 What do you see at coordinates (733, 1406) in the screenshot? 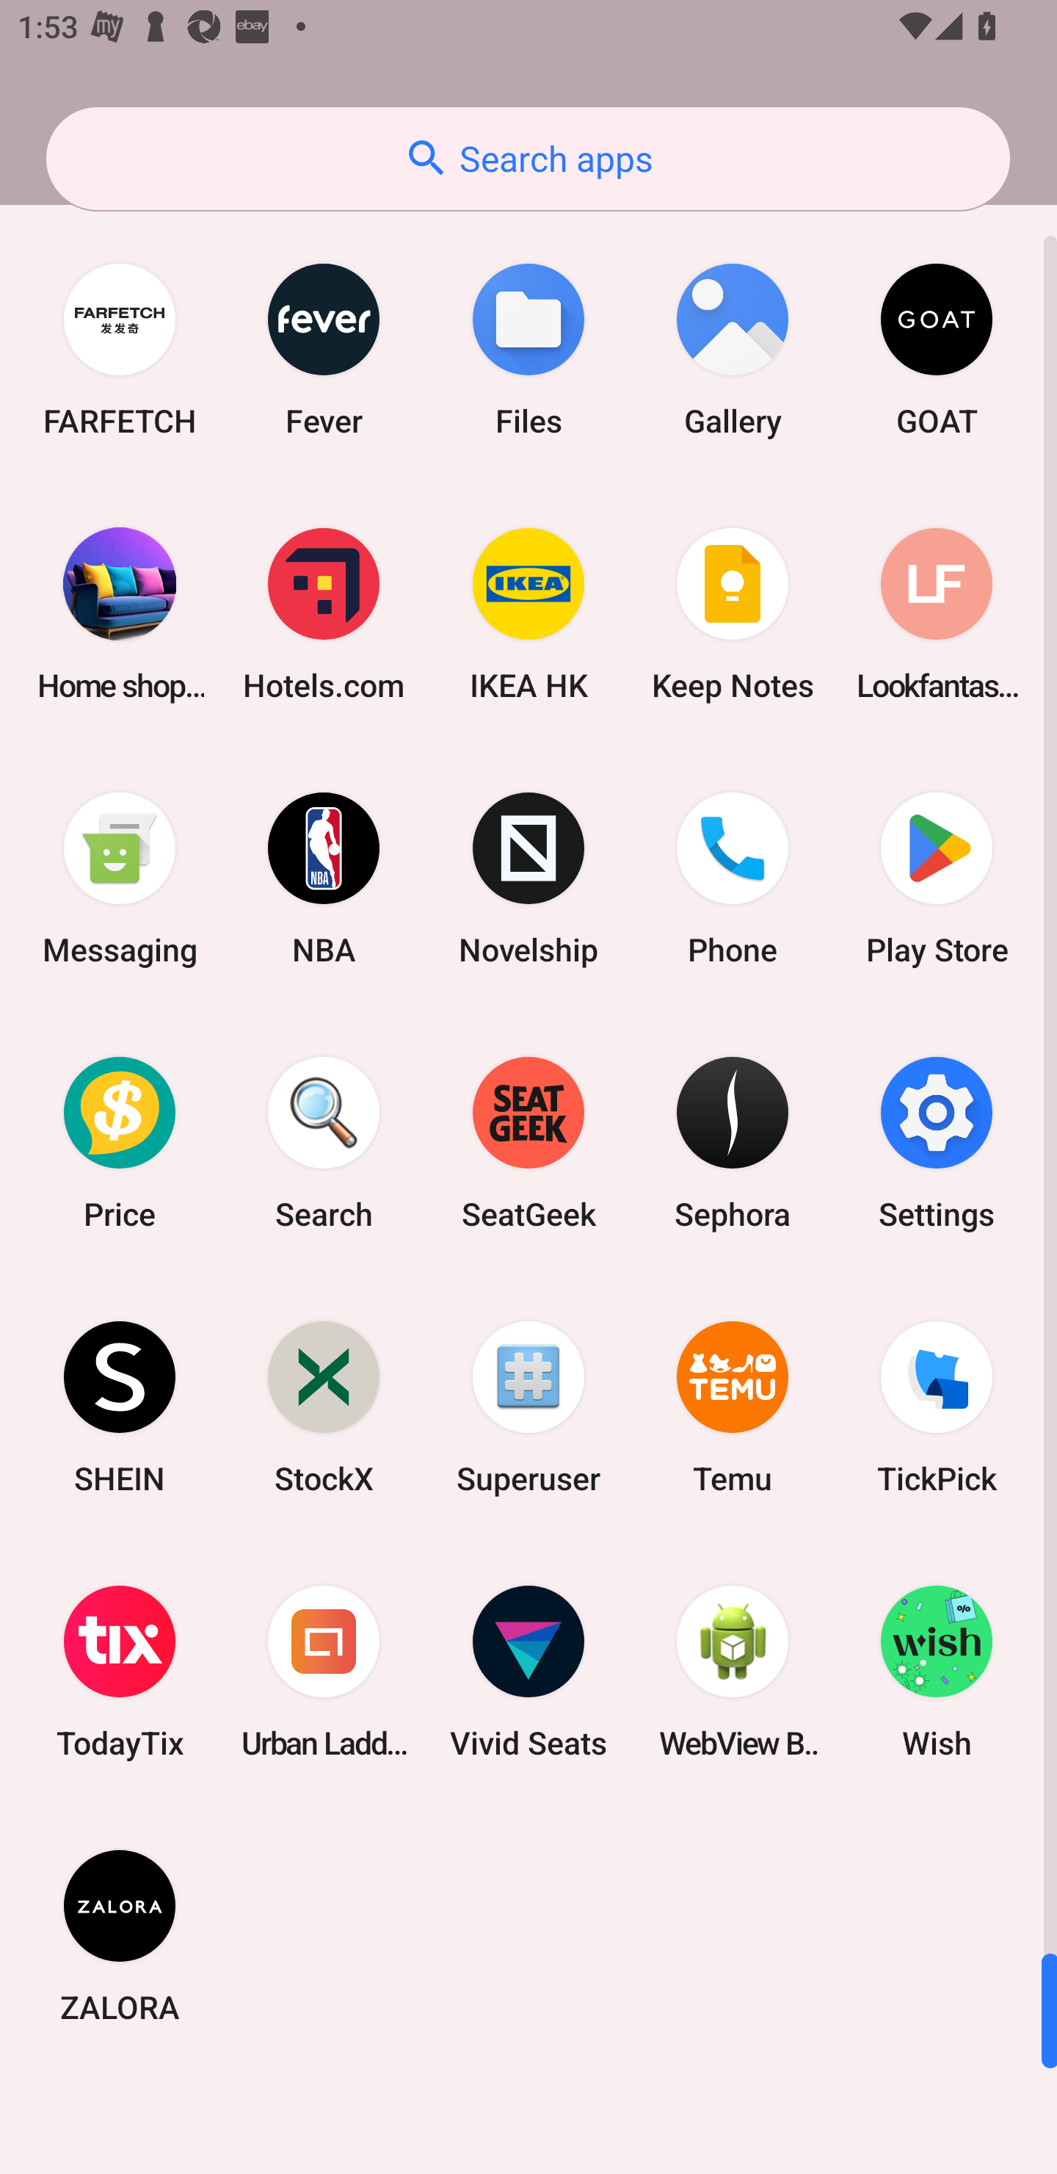
I see `Temu` at bounding box center [733, 1406].